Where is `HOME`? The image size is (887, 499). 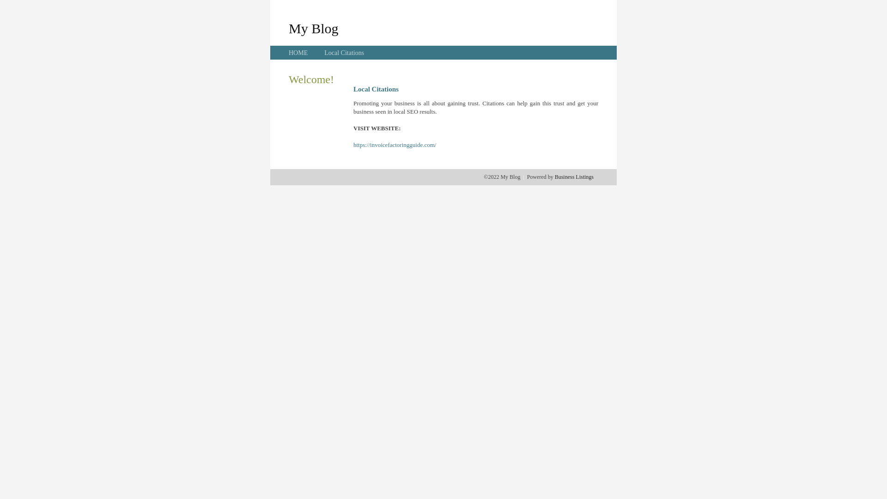
HOME is located at coordinates (298, 53).